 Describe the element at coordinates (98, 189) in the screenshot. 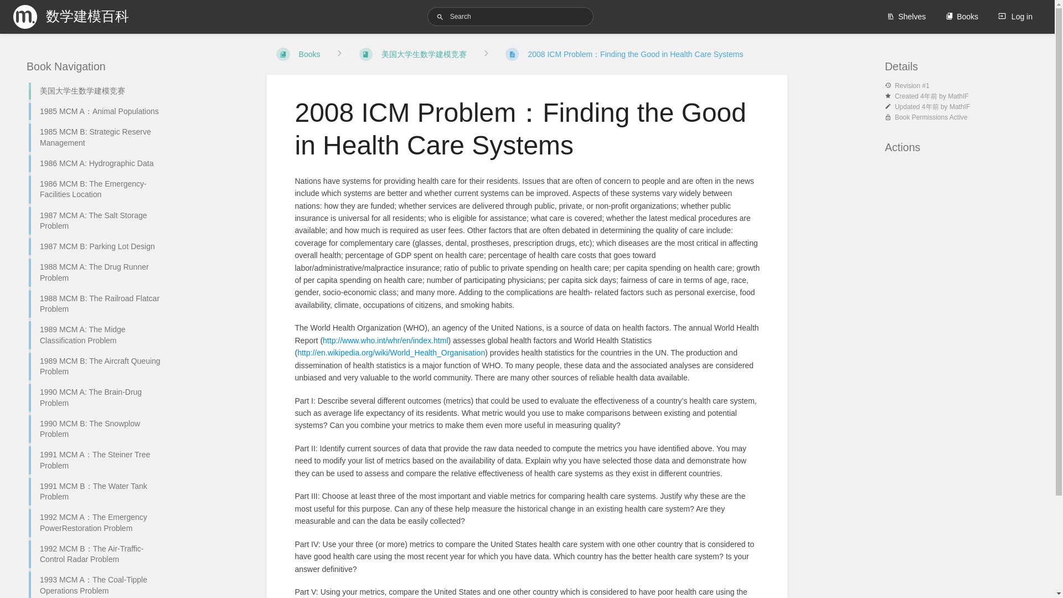

I see `1986 MCM B: The Emergency-Facilities Location` at that location.